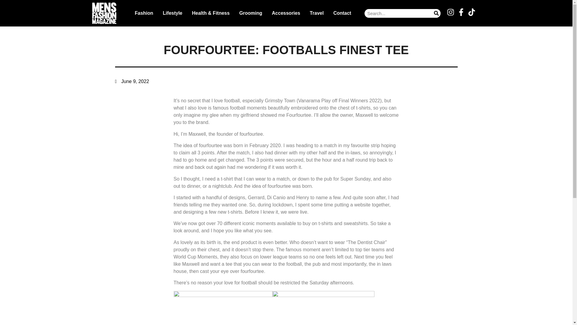  What do you see at coordinates (286, 13) in the screenshot?
I see `Accessories` at bounding box center [286, 13].